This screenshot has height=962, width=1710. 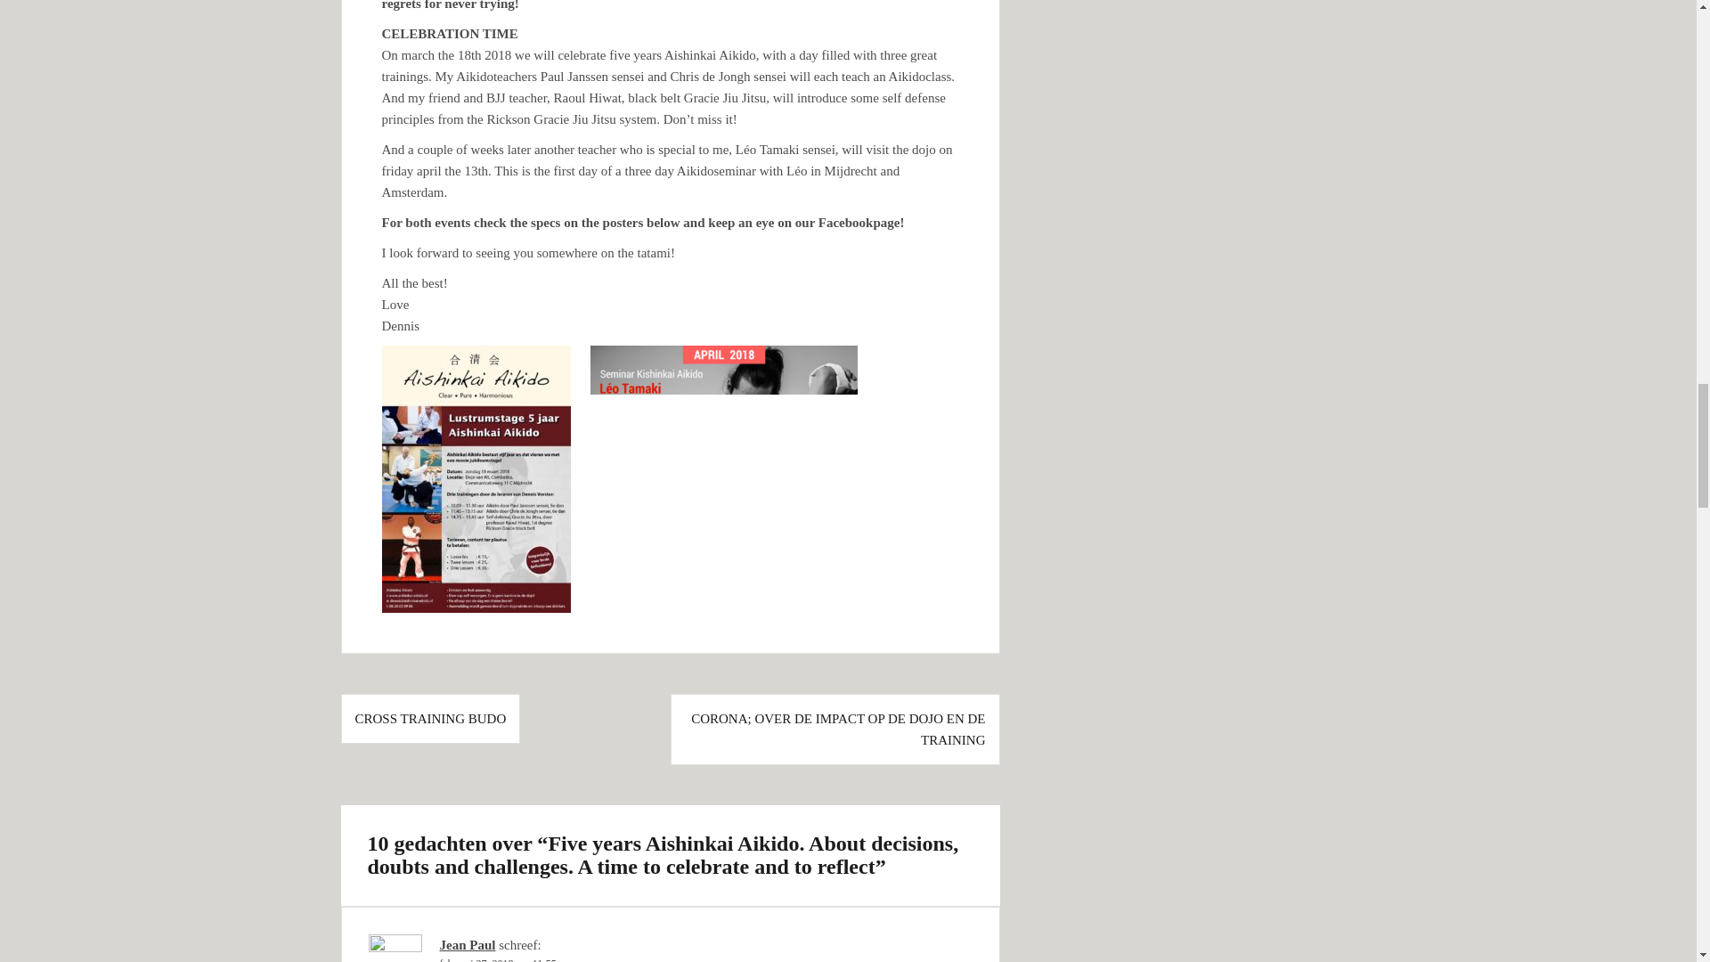 I want to click on CROSS TRAINING BUDO, so click(x=429, y=719).